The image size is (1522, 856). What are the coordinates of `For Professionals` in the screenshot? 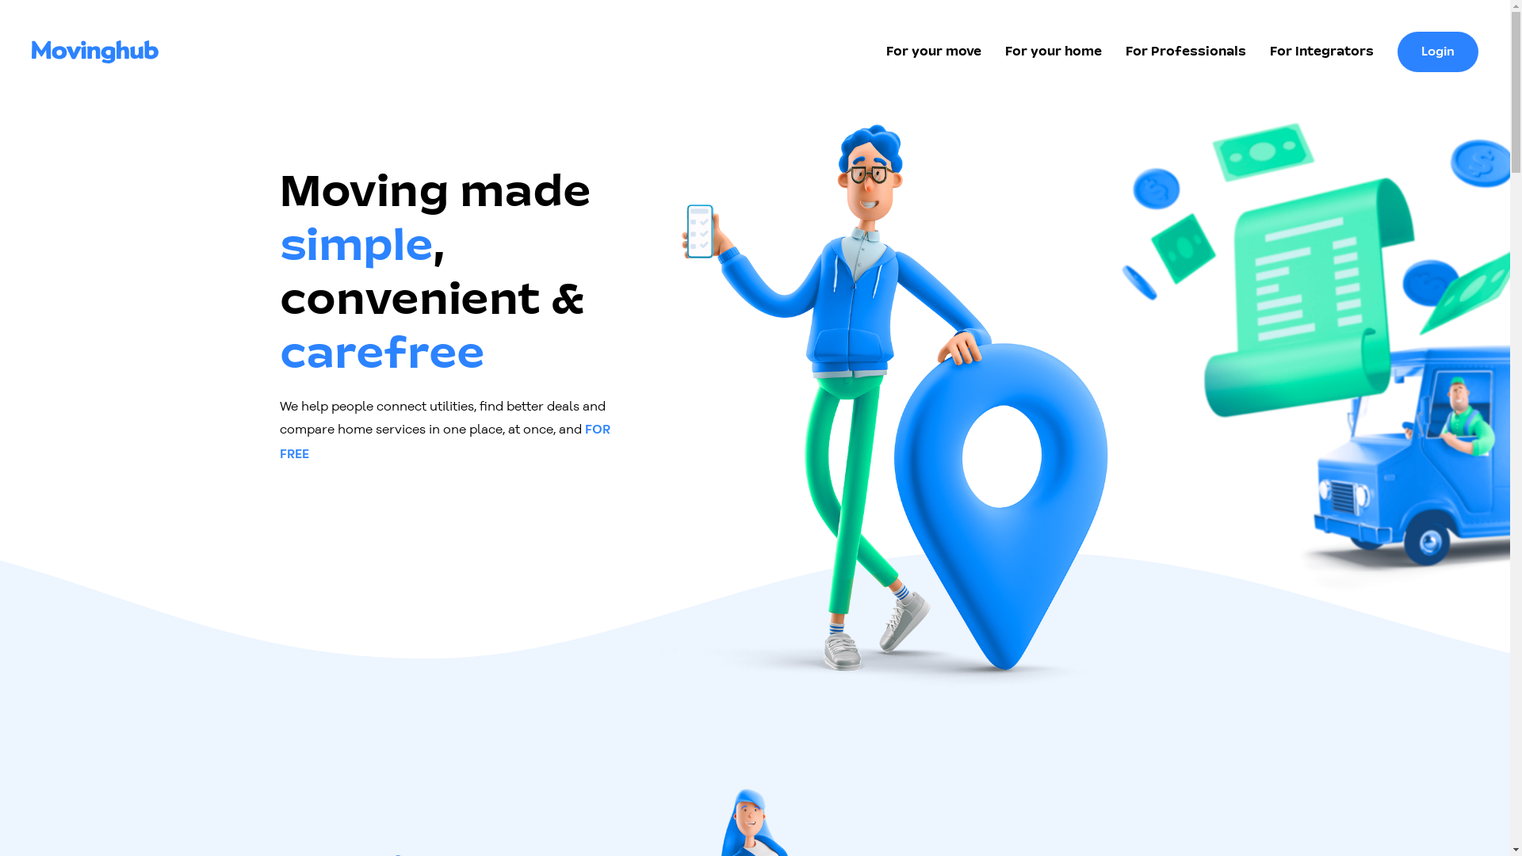 It's located at (1186, 52).